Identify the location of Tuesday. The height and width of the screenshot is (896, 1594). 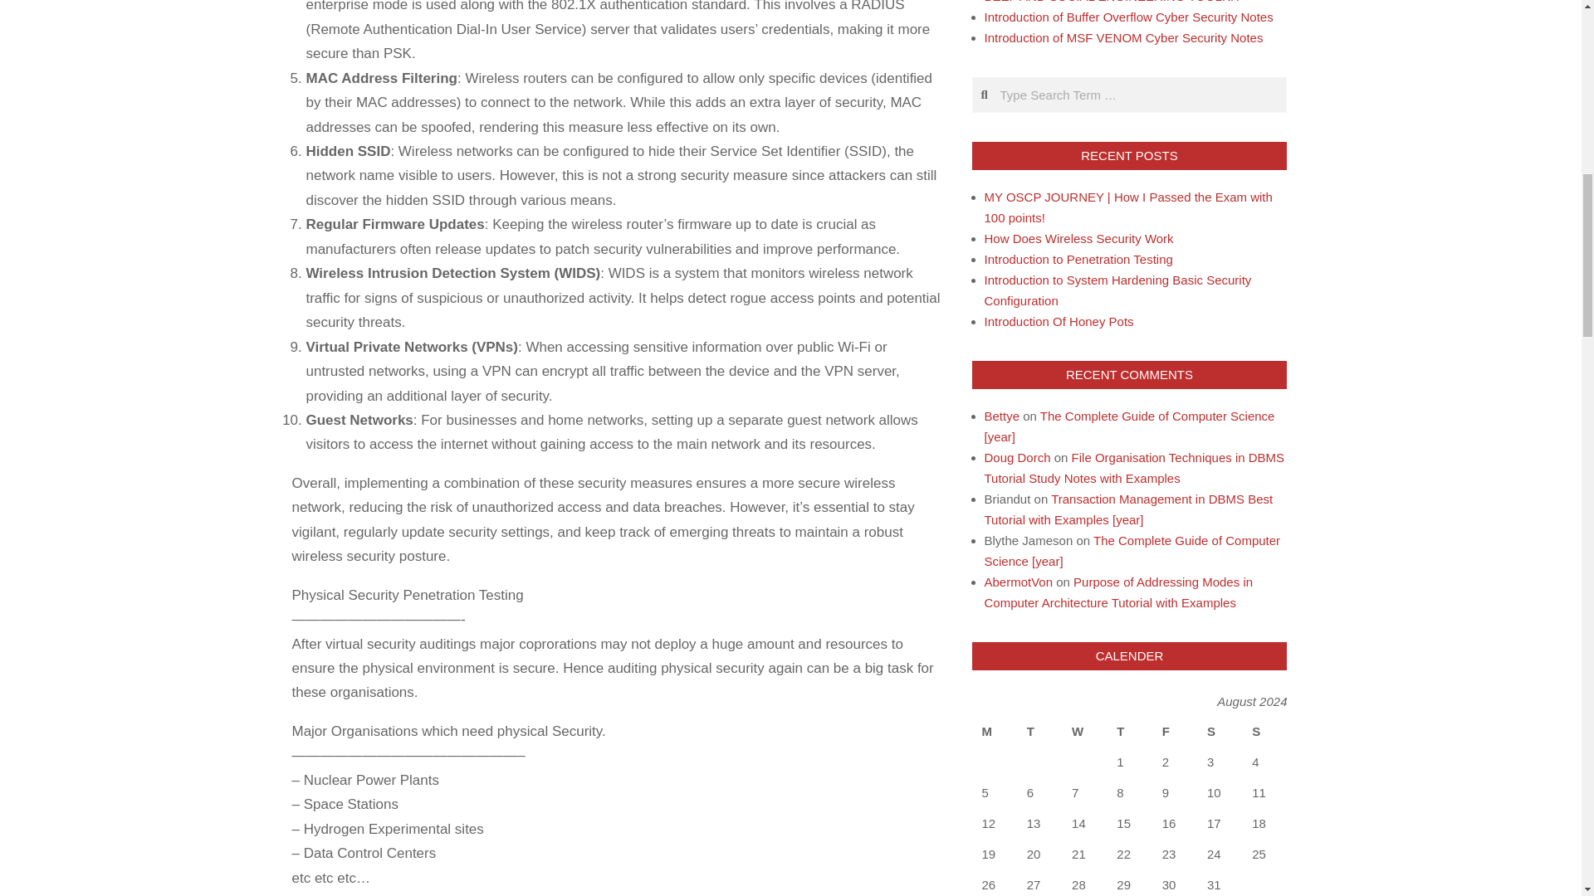
(1039, 730).